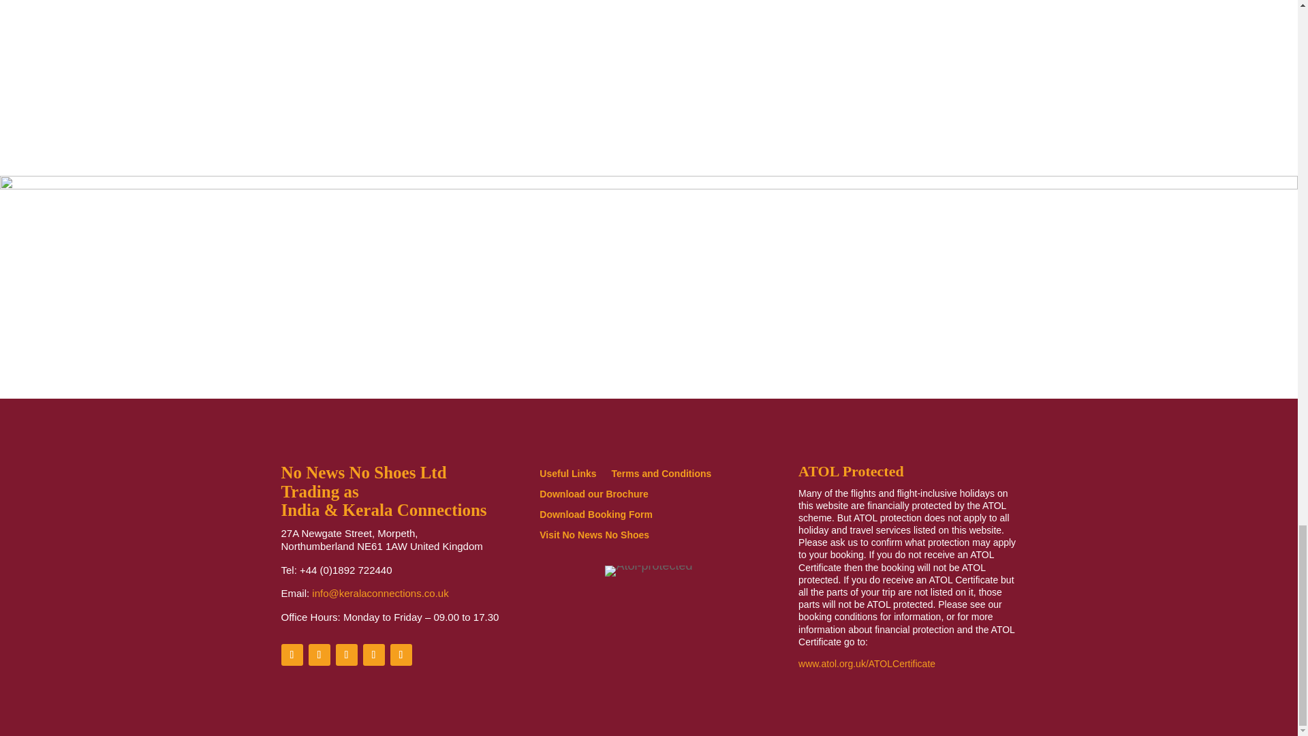 This screenshot has height=736, width=1308. Describe the element at coordinates (292, 655) in the screenshot. I see `Follow on Facebook` at that location.